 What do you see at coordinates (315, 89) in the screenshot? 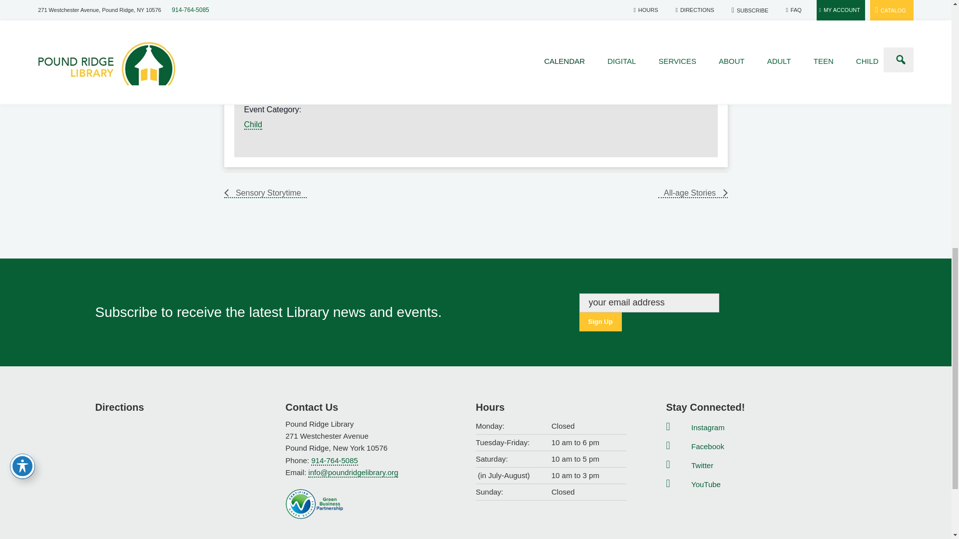
I see `2023-09-01` at bounding box center [315, 89].